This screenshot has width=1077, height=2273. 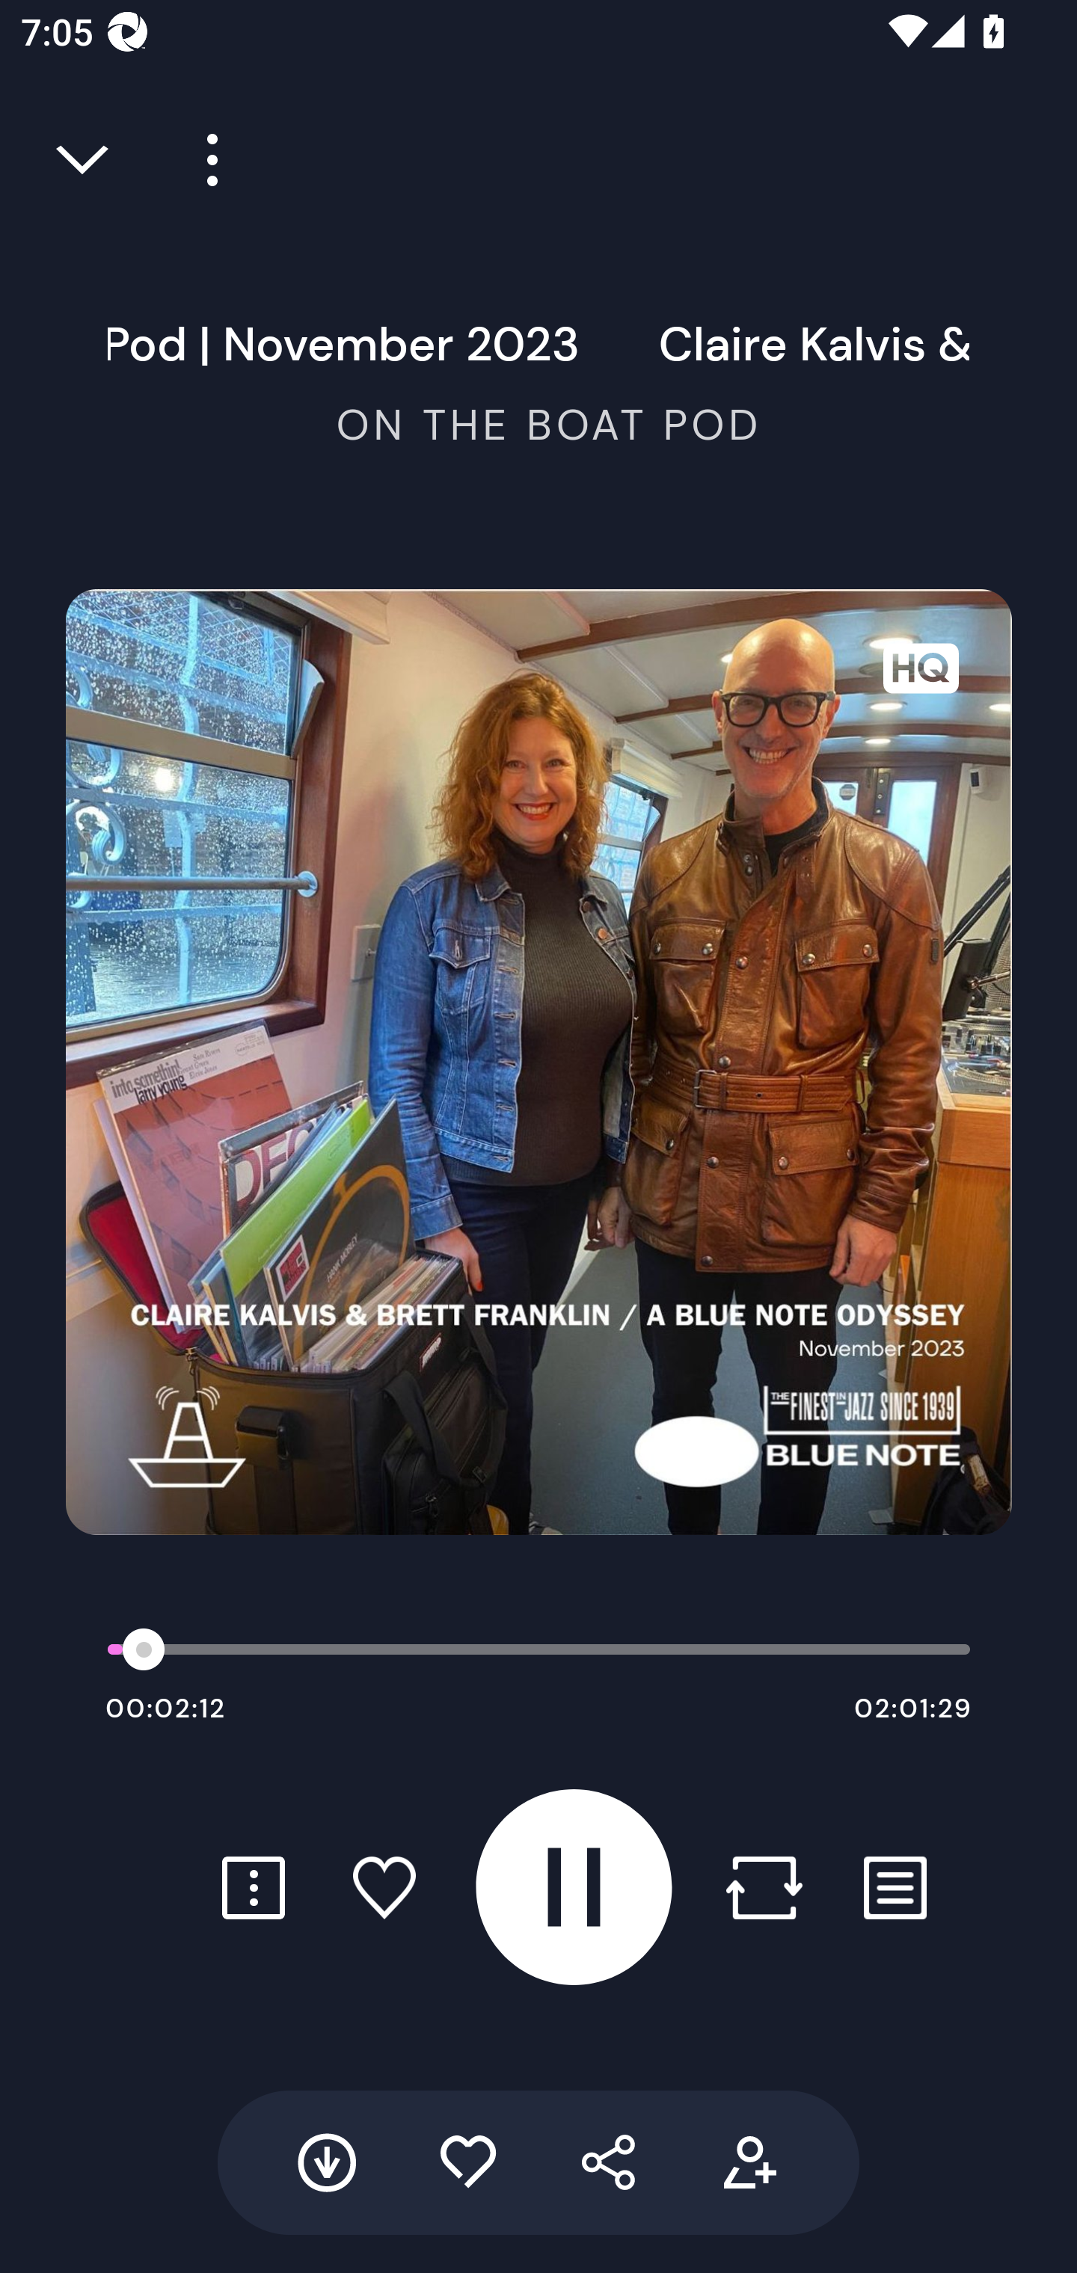 I want to click on Player more options button, so click(x=202, y=160).